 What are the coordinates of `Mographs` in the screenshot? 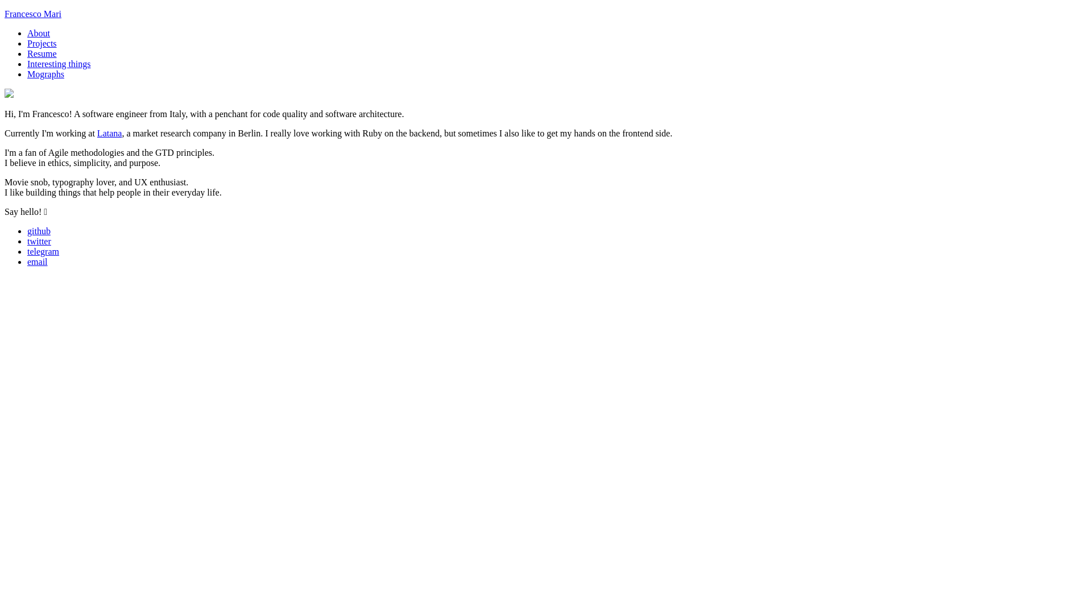 It's located at (45, 74).